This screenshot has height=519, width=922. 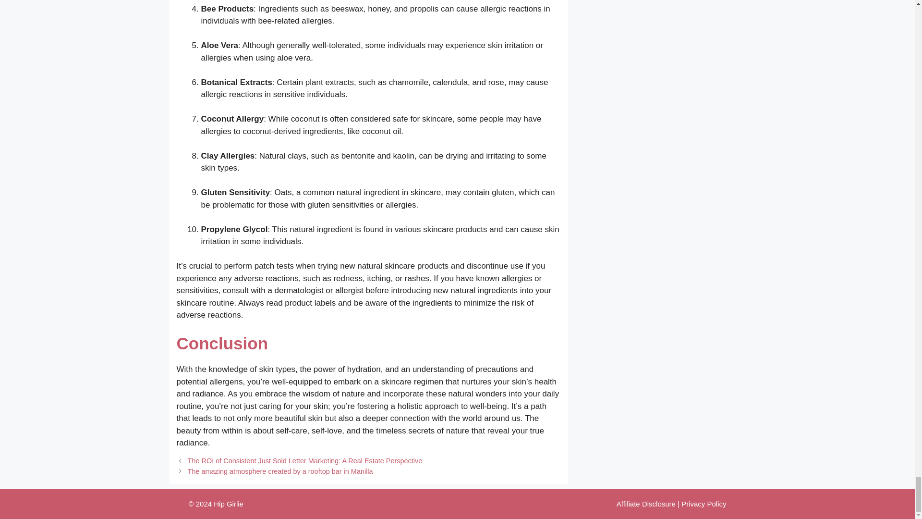 What do you see at coordinates (280, 471) in the screenshot?
I see `The amazing atmosphere created by a rooftop bar in Manilla` at bounding box center [280, 471].